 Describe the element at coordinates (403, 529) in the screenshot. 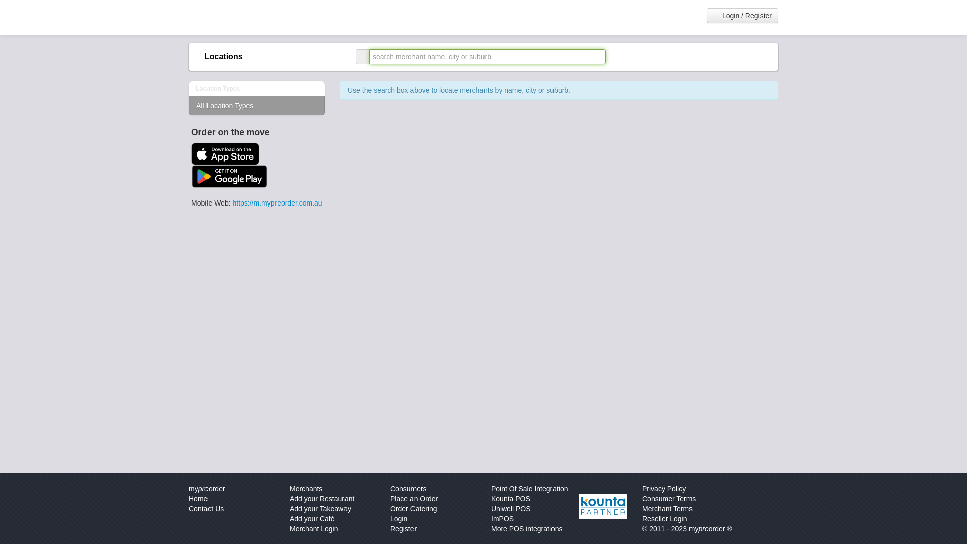

I see `Register` at that location.